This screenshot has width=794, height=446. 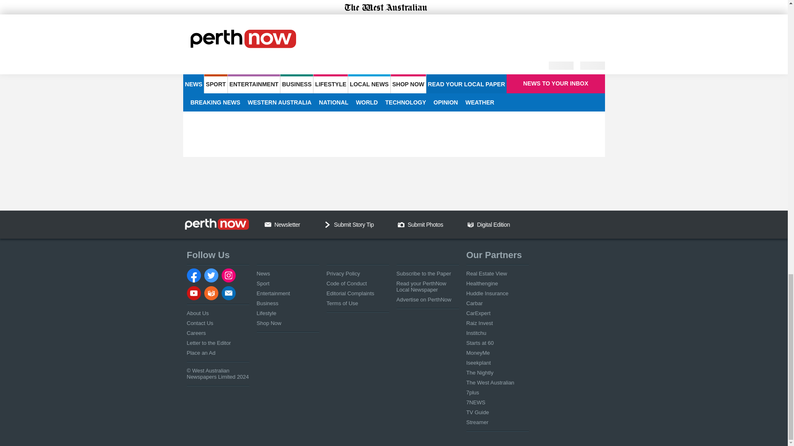 What do you see at coordinates (268, 224) in the screenshot?
I see `Email Us` at bounding box center [268, 224].